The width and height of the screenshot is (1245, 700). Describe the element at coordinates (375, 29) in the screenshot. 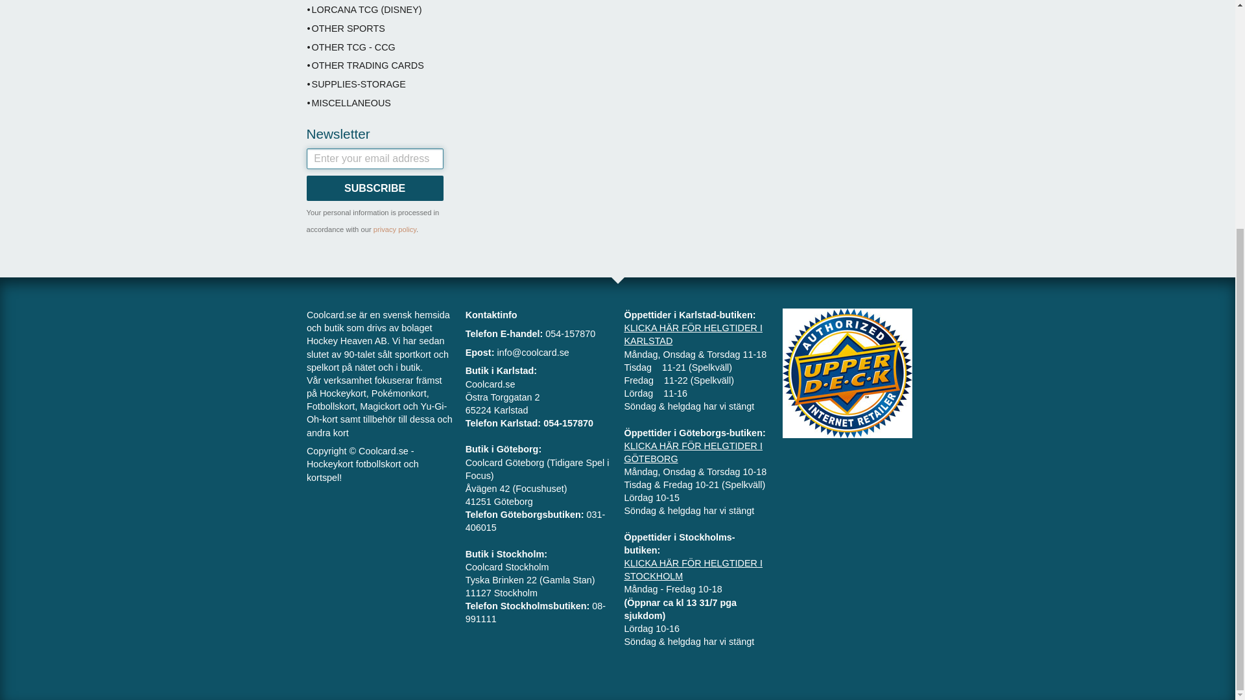

I see `OTHER SPORTS` at that location.